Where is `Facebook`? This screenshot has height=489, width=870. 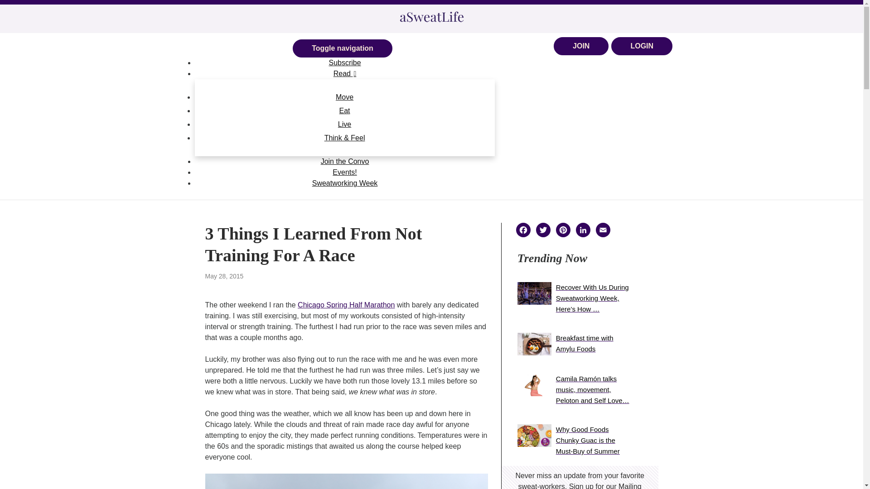 Facebook is located at coordinates (526, 231).